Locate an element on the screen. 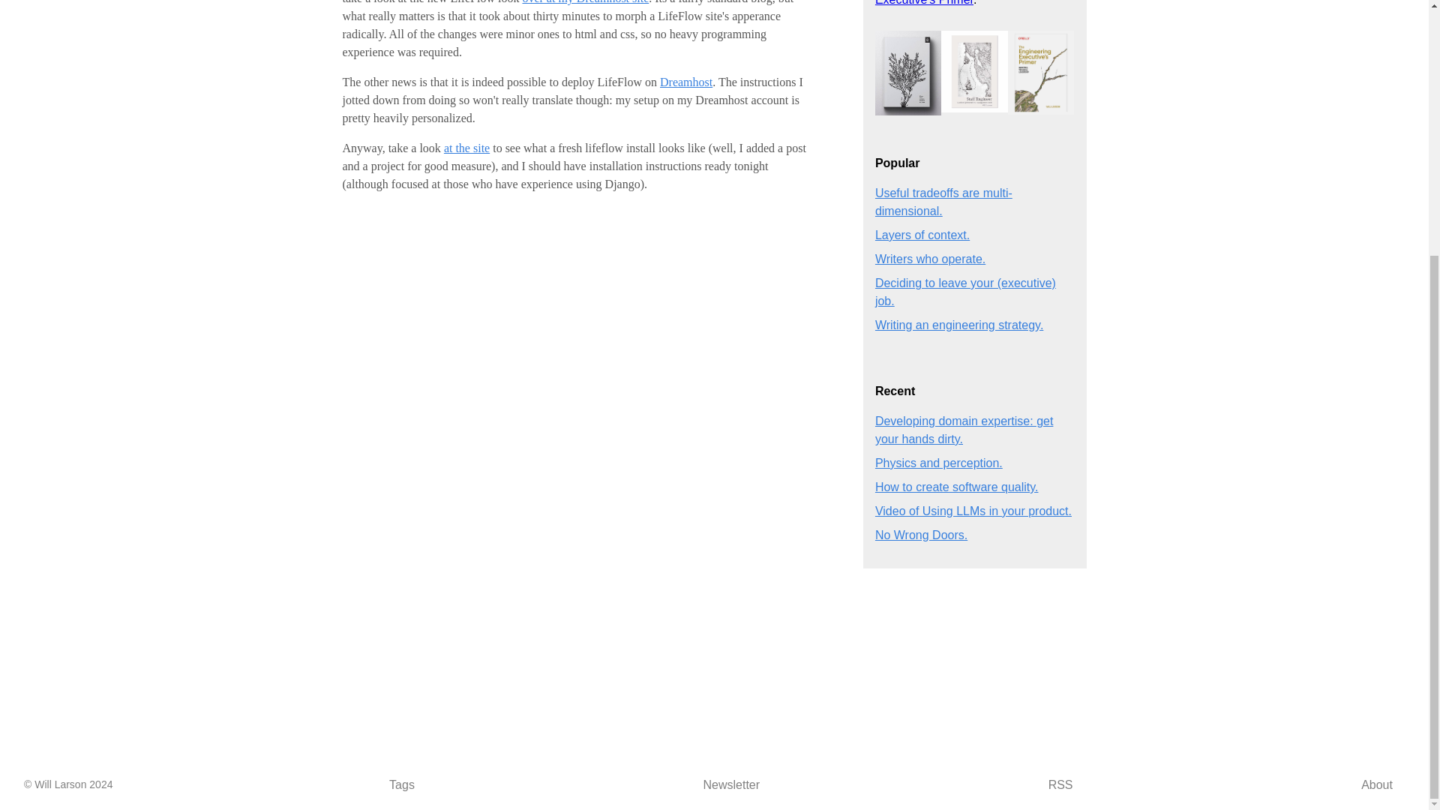 Image resolution: width=1440 pixels, height=810 pixels. Useful tradeoffs are multi-dimensional. is located at coordinates (943, 202).